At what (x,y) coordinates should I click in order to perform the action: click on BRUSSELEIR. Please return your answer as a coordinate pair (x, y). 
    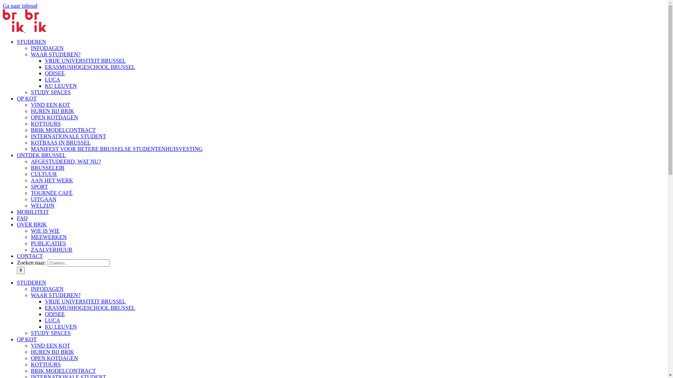
    Looking at the image, I should click on (48, 168).